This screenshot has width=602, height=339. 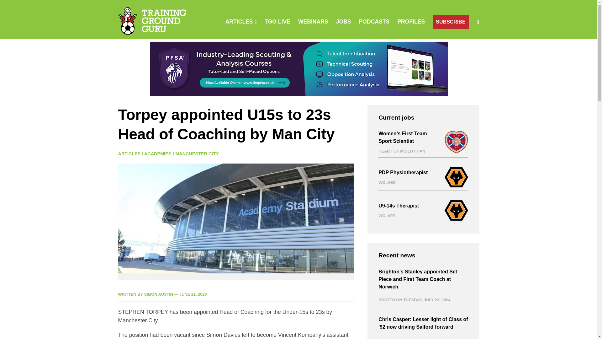 What do you see at coordinates (277, 21) in the screenshot?
I see `TGG LIVE` at bounding box center [277, 21].